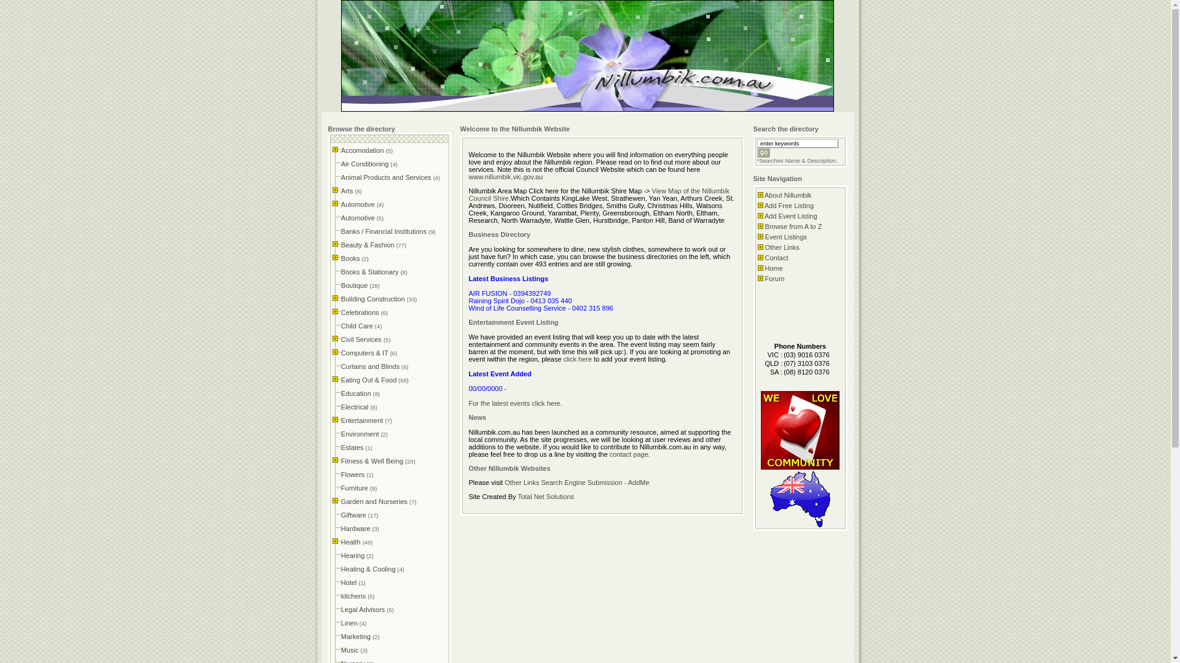 This screenshot has width=1180, height=663. I want to click on Boutique, so click(355, 285).